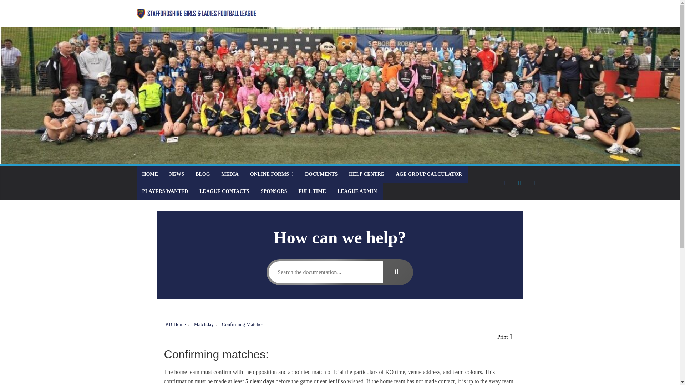 This screenshot has height=385, width=685. What do you see at coordinates (150, 174) in the screenshot?
I see `HOME` at bounding box center [150, 174].